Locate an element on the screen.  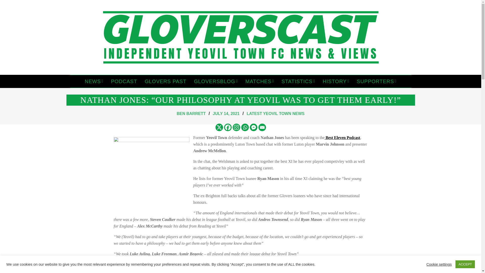
MATCHES is located at coordinates (259, 81).